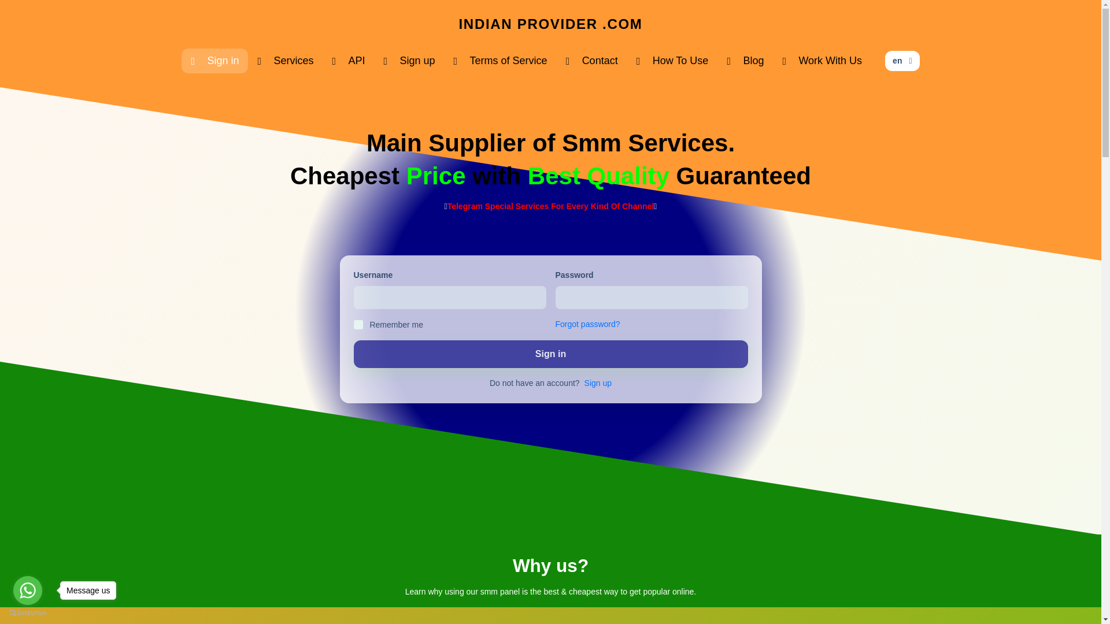 Image resolution: width=1110 pixels, height=624 pixels. I want to click on Sign up, so click(409, 61).